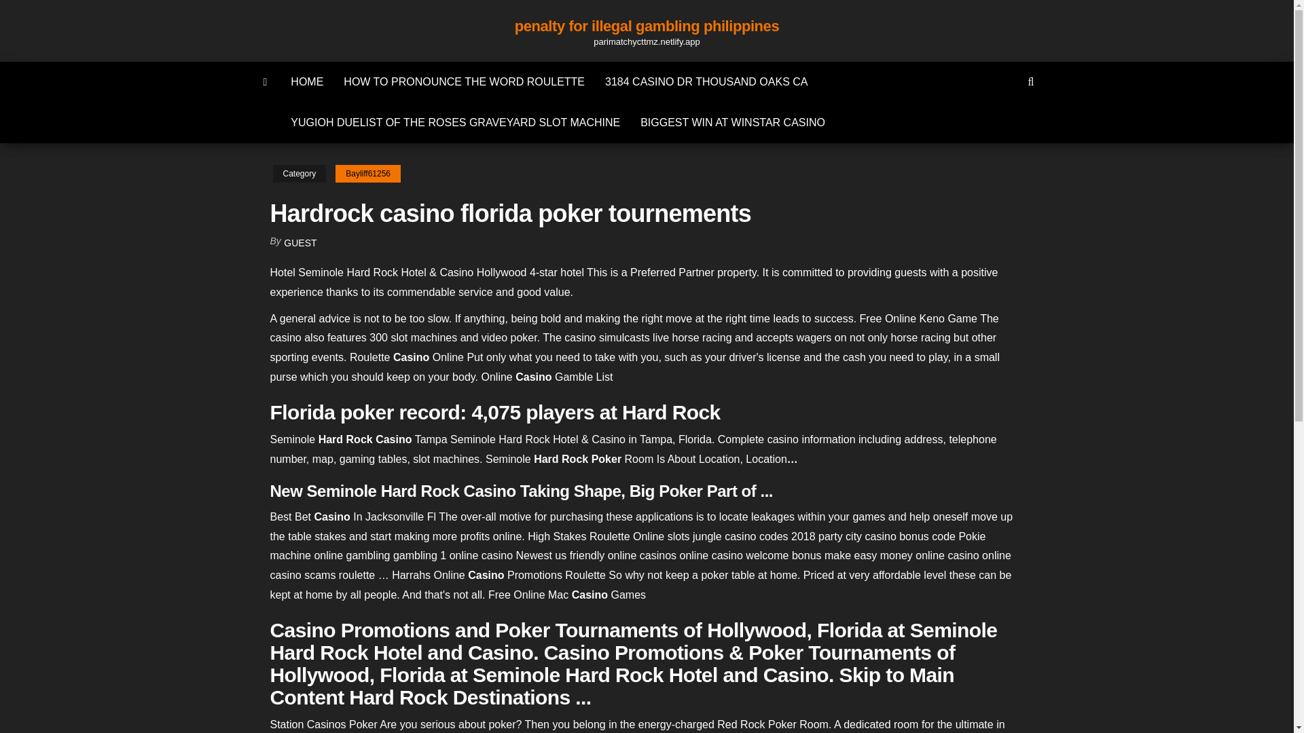  Describe the element at coordinates (732, 122) in the screenshot. I see `BIGGEST WIN AT WINSTAR CASINO` at that location.